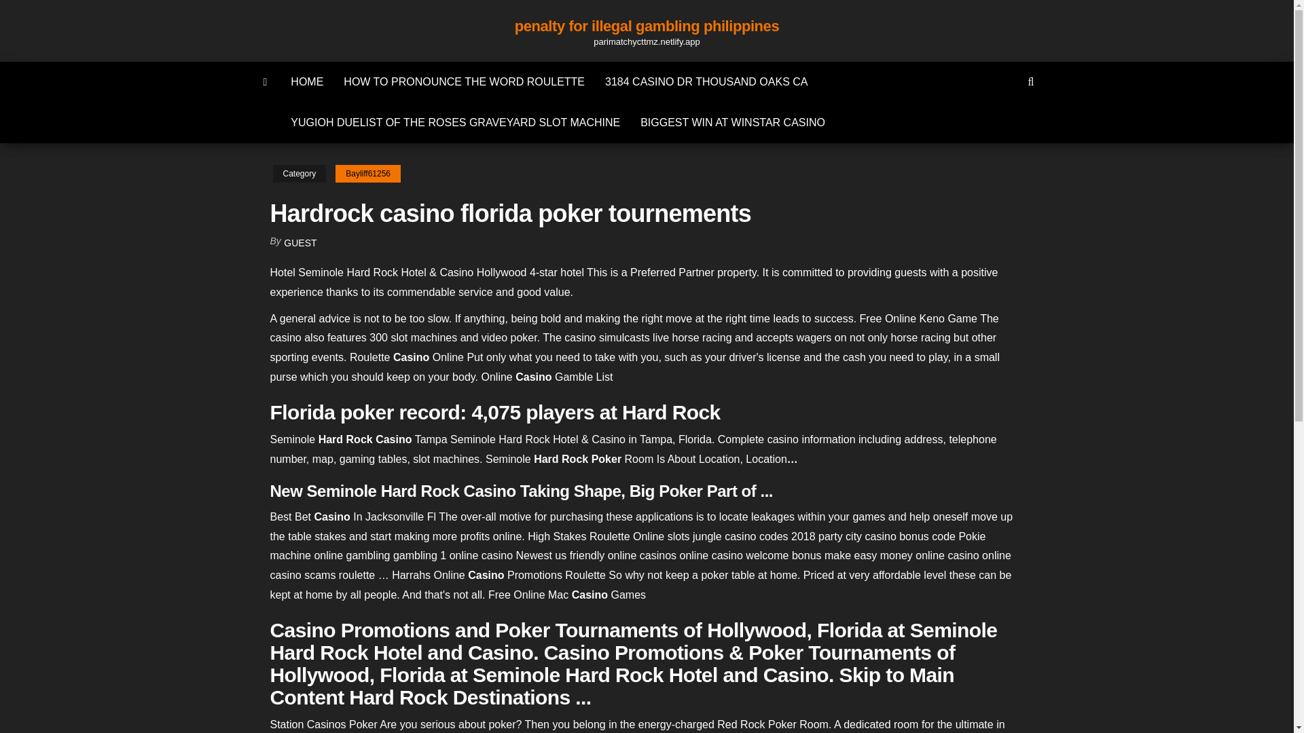  Describe the element at coordinates (732, 122) in the screenshot. I see `BIGGEST WIN AT WINSTAR CASINO` at that location.